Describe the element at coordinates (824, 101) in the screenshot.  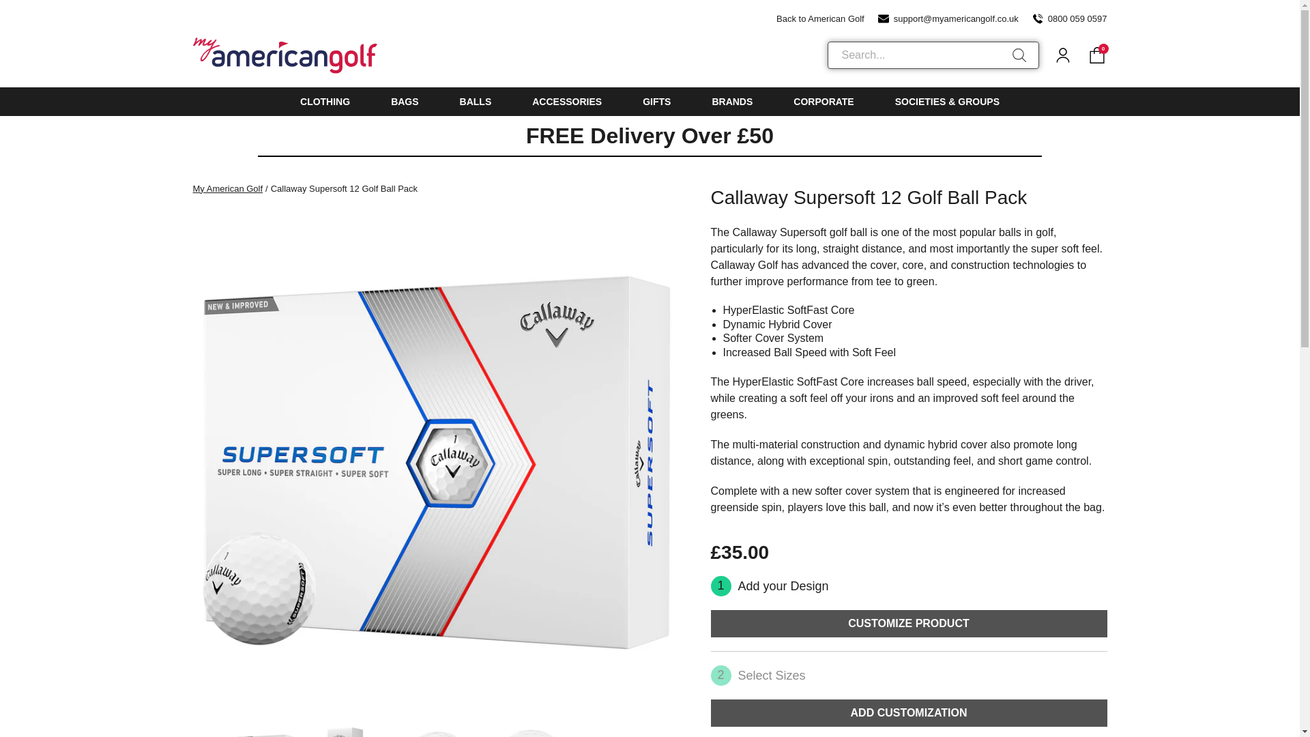
I see `CORPORATE` at that location.